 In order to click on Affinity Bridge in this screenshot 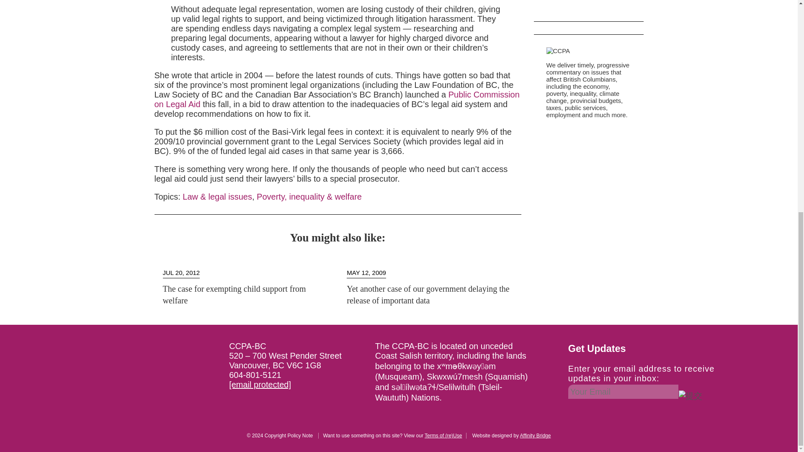, I will do `click(535, 435)`.